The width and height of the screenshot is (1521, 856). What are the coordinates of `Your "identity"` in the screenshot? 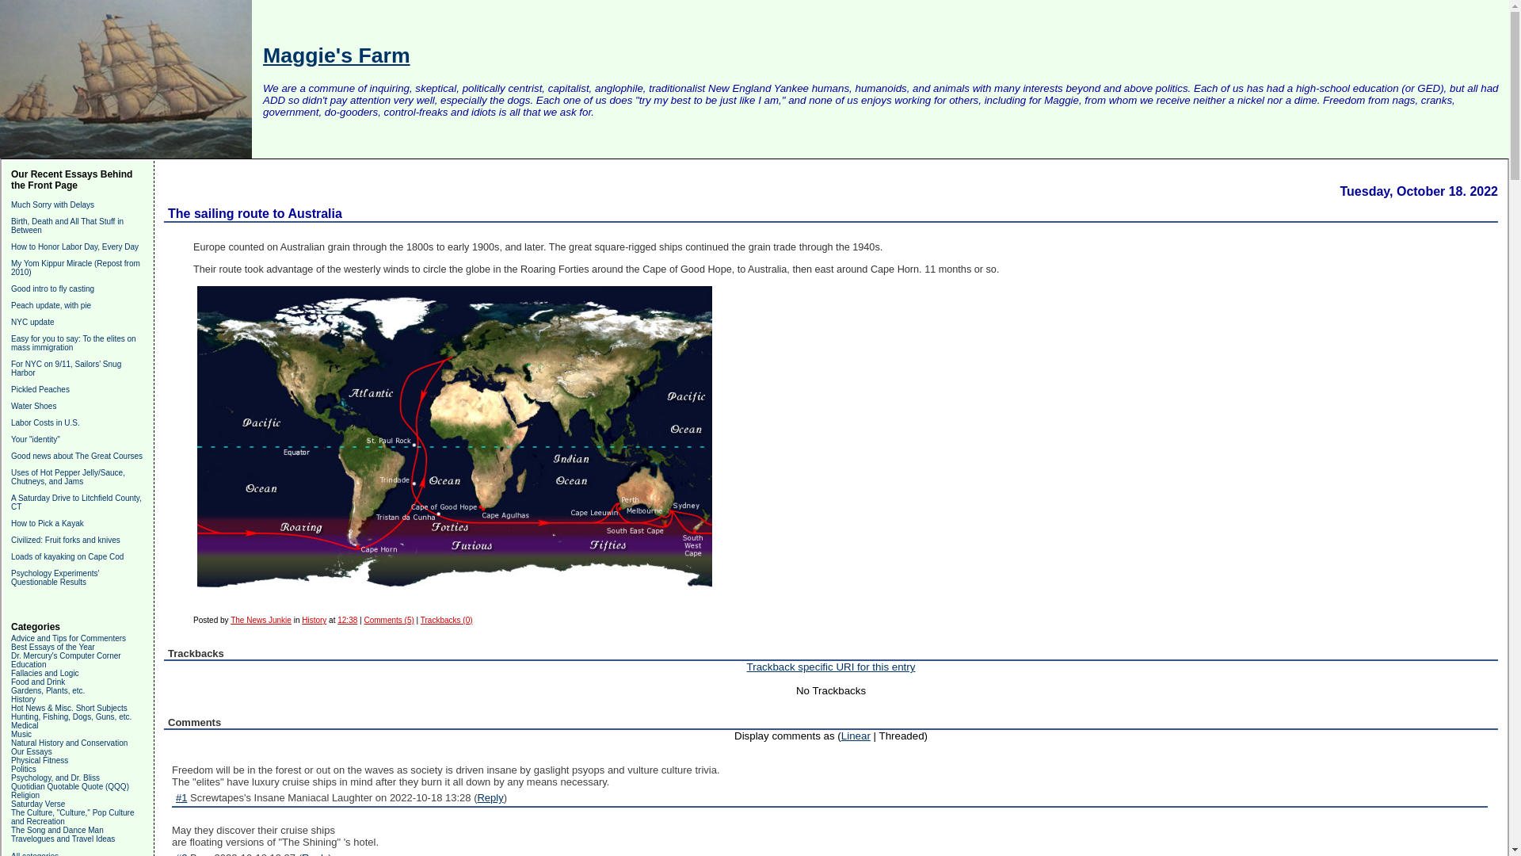 It's located at (35, 439).